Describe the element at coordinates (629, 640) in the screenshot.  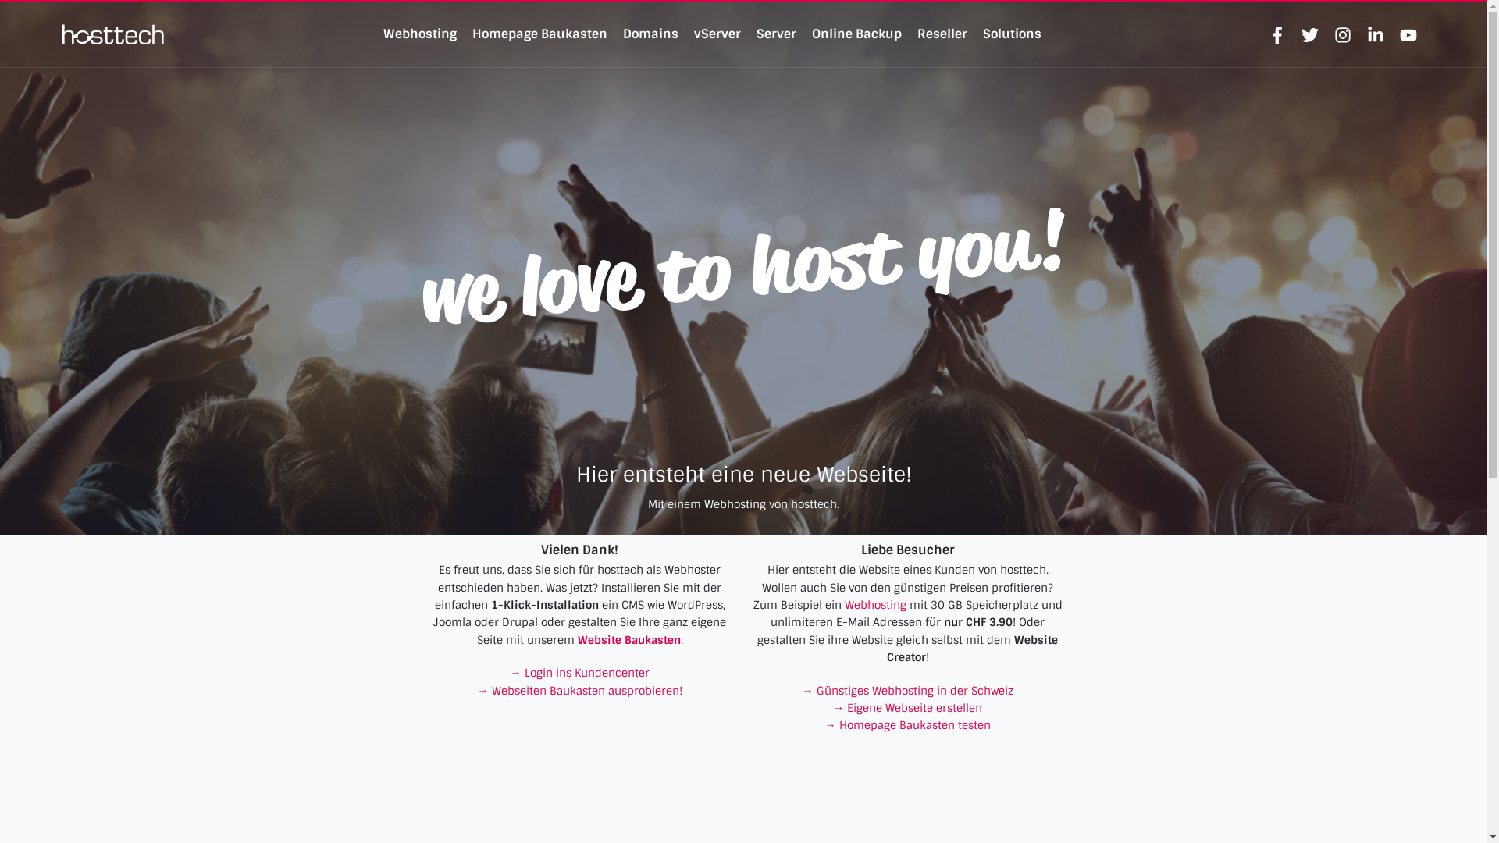
I see `Website Baukasten` at that location.